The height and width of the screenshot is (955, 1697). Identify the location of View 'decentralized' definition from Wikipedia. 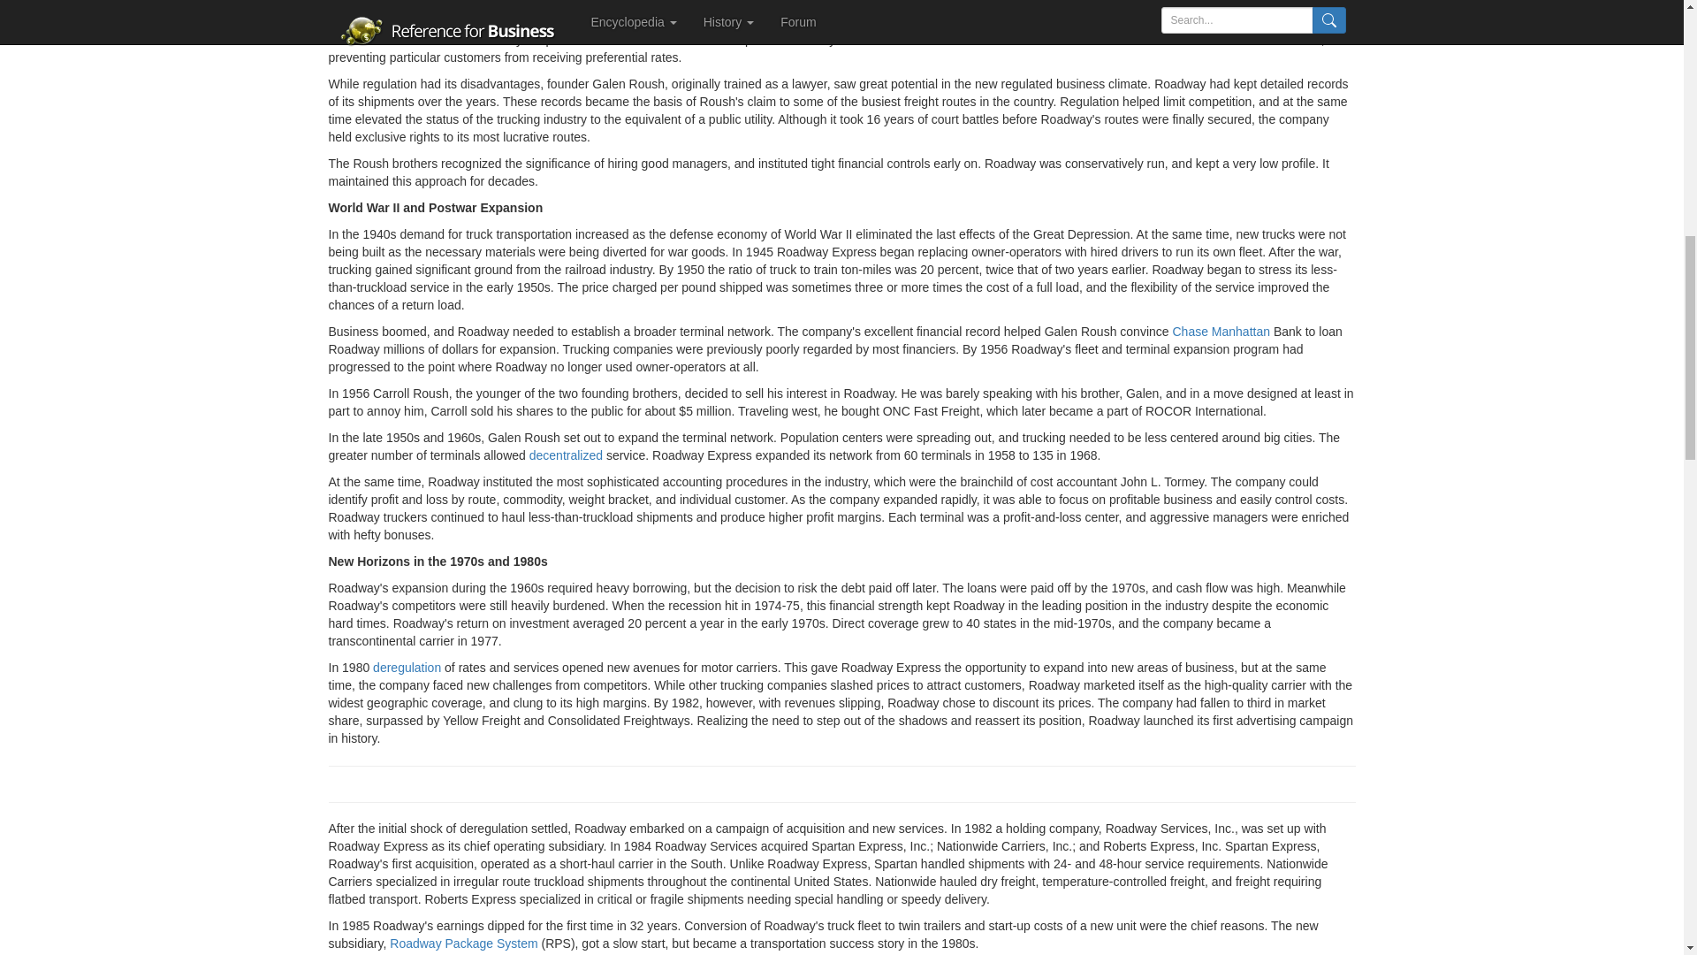
(566, 455).